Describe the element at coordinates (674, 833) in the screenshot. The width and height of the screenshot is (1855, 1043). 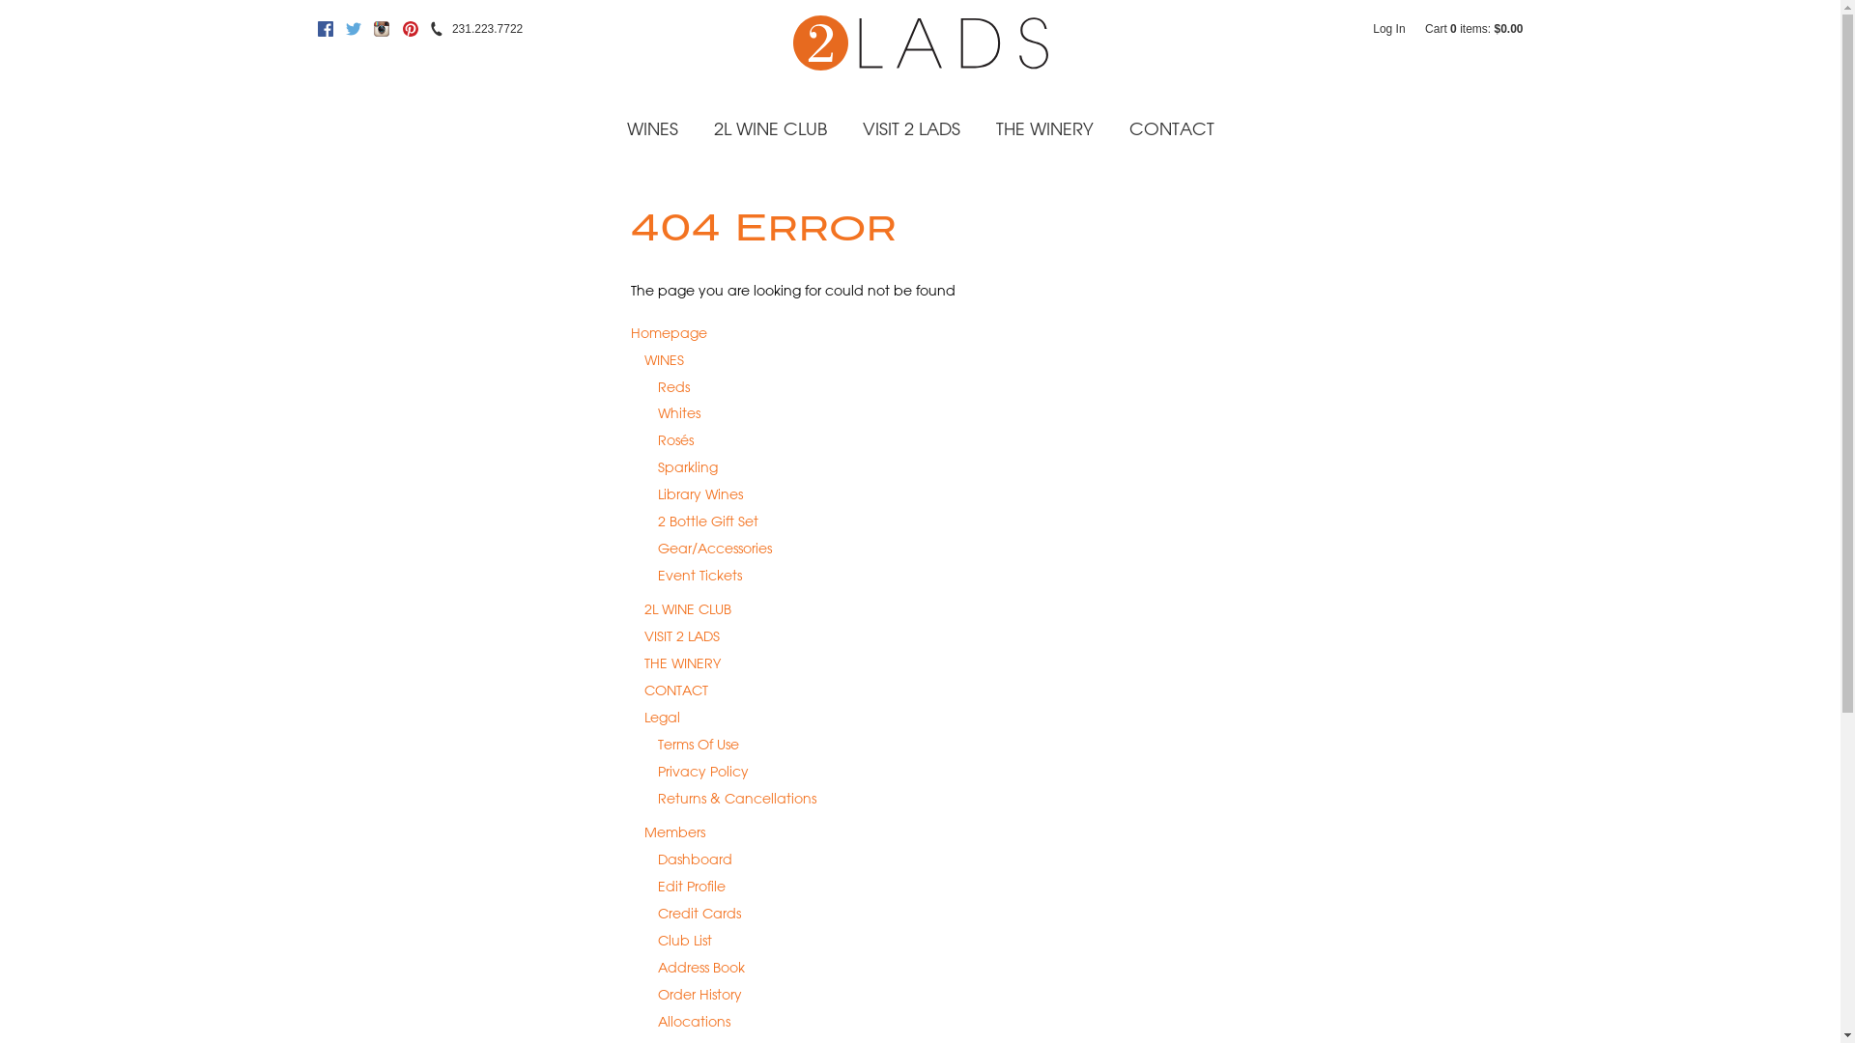
I see `Members` at that location.